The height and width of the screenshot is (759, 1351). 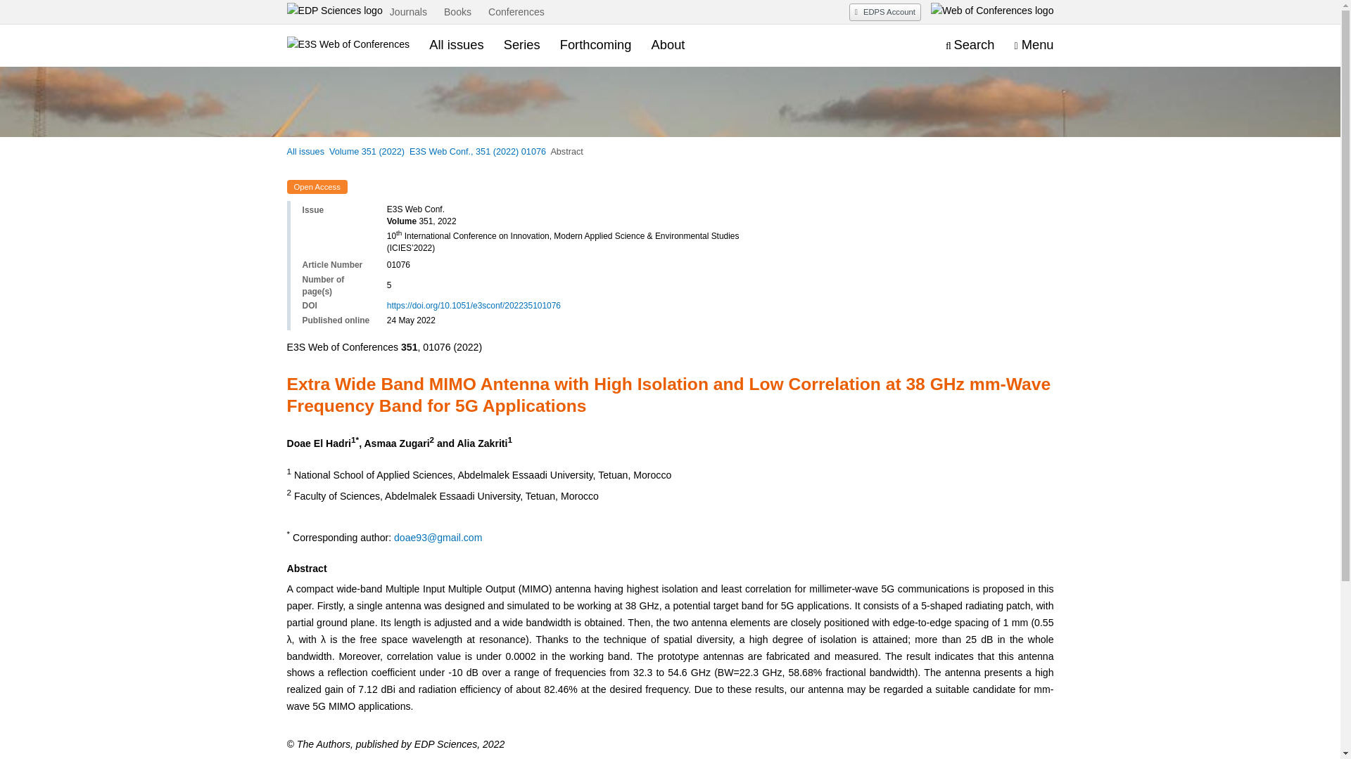 I want to click on Menu, so click(x=1034, y=45).